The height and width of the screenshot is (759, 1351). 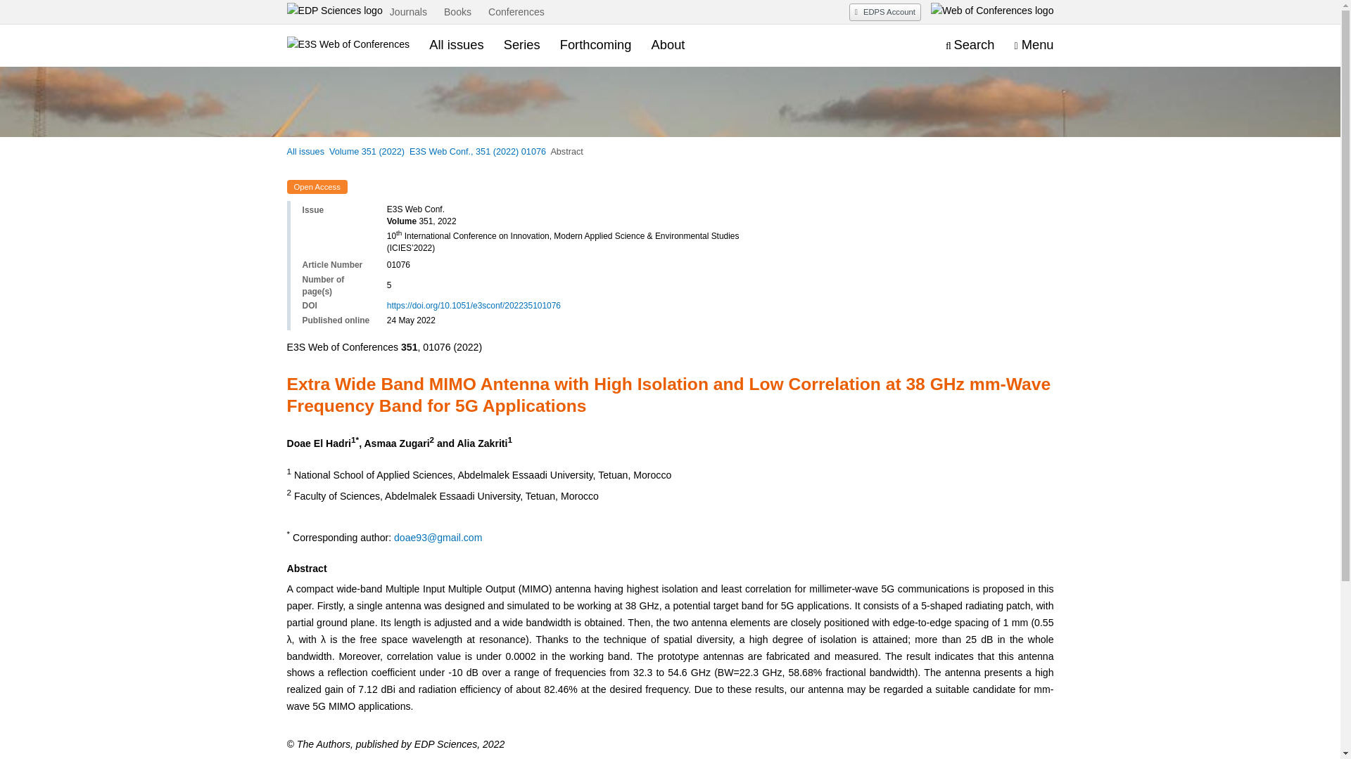 I want to click on Menu, so click(x=1034, y=45).